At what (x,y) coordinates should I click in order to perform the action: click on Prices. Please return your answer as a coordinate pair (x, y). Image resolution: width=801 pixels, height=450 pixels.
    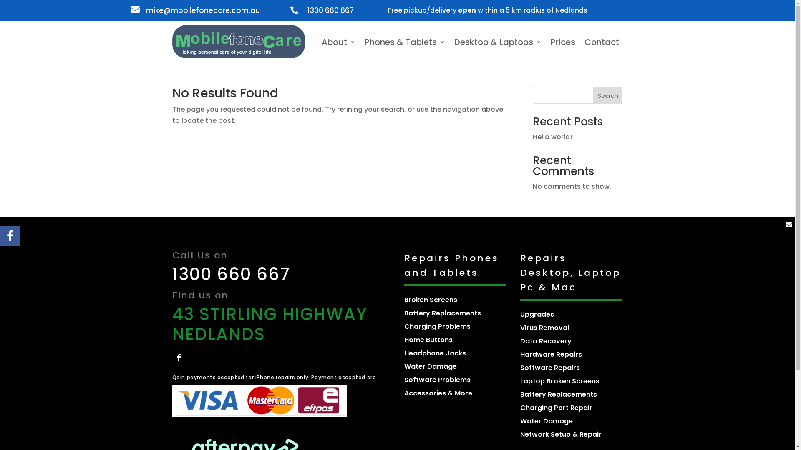
    Looking at the image, I should click on (563, 42).